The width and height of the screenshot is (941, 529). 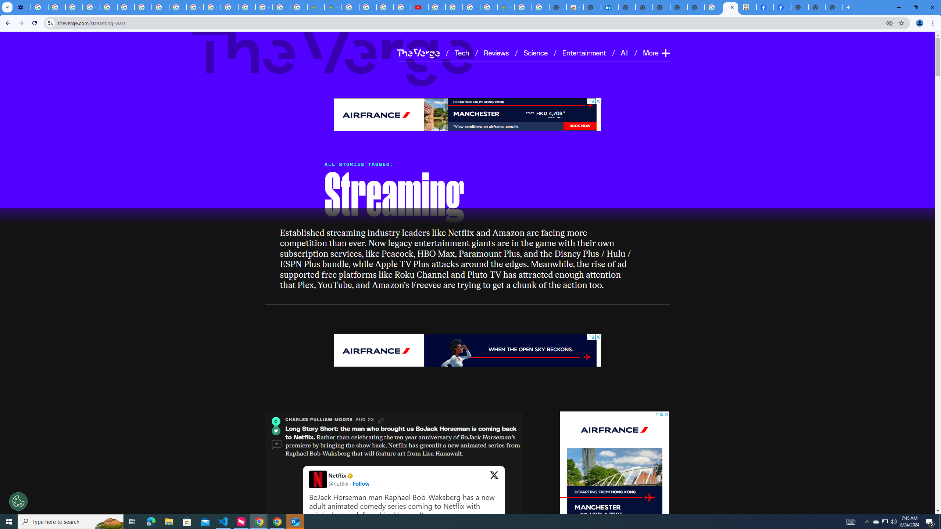 I want to click on YouTube, so click(x=125, y=7).